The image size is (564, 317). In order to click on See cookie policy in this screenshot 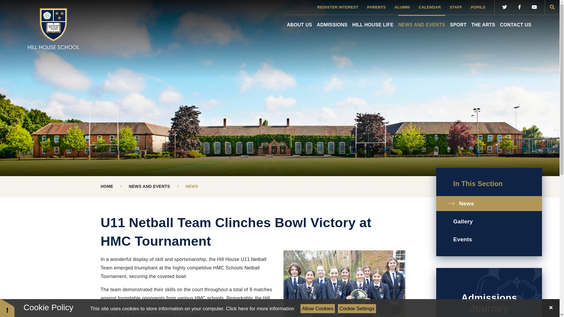, I will do `click(260, 308)`.